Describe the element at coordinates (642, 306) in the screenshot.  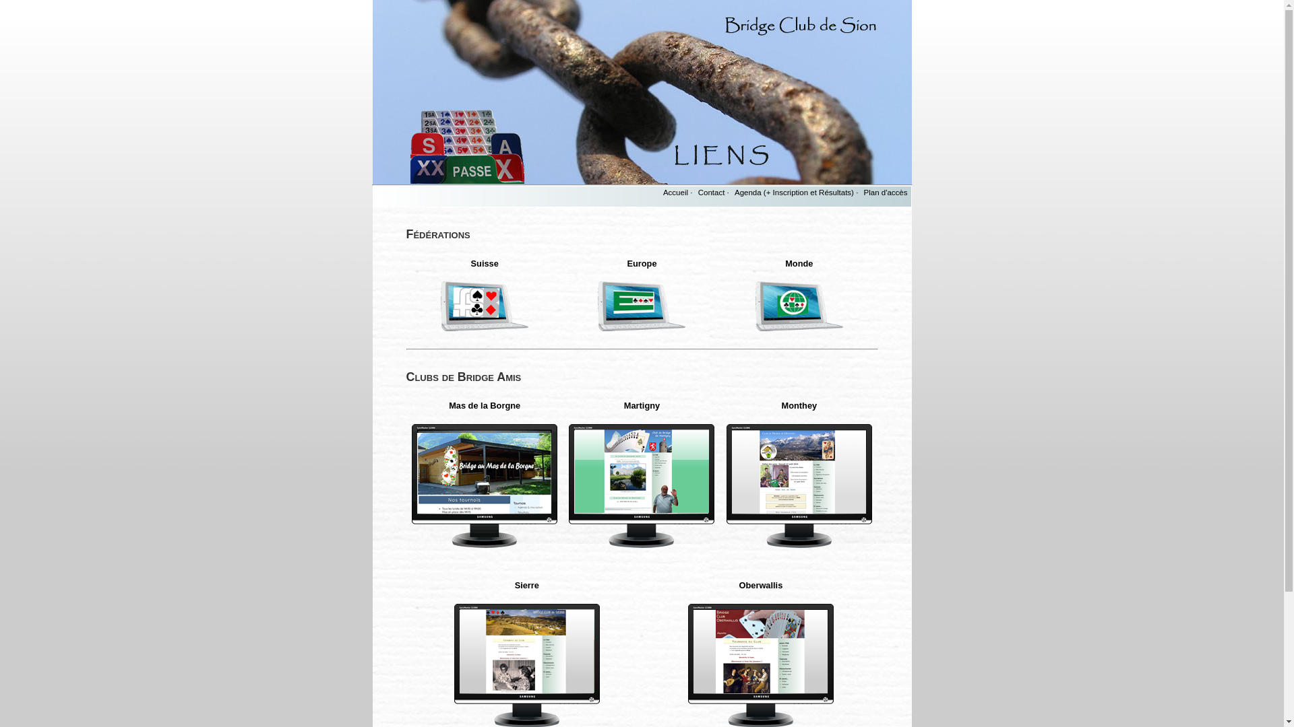
I see ` European Bridge League ` at that location.